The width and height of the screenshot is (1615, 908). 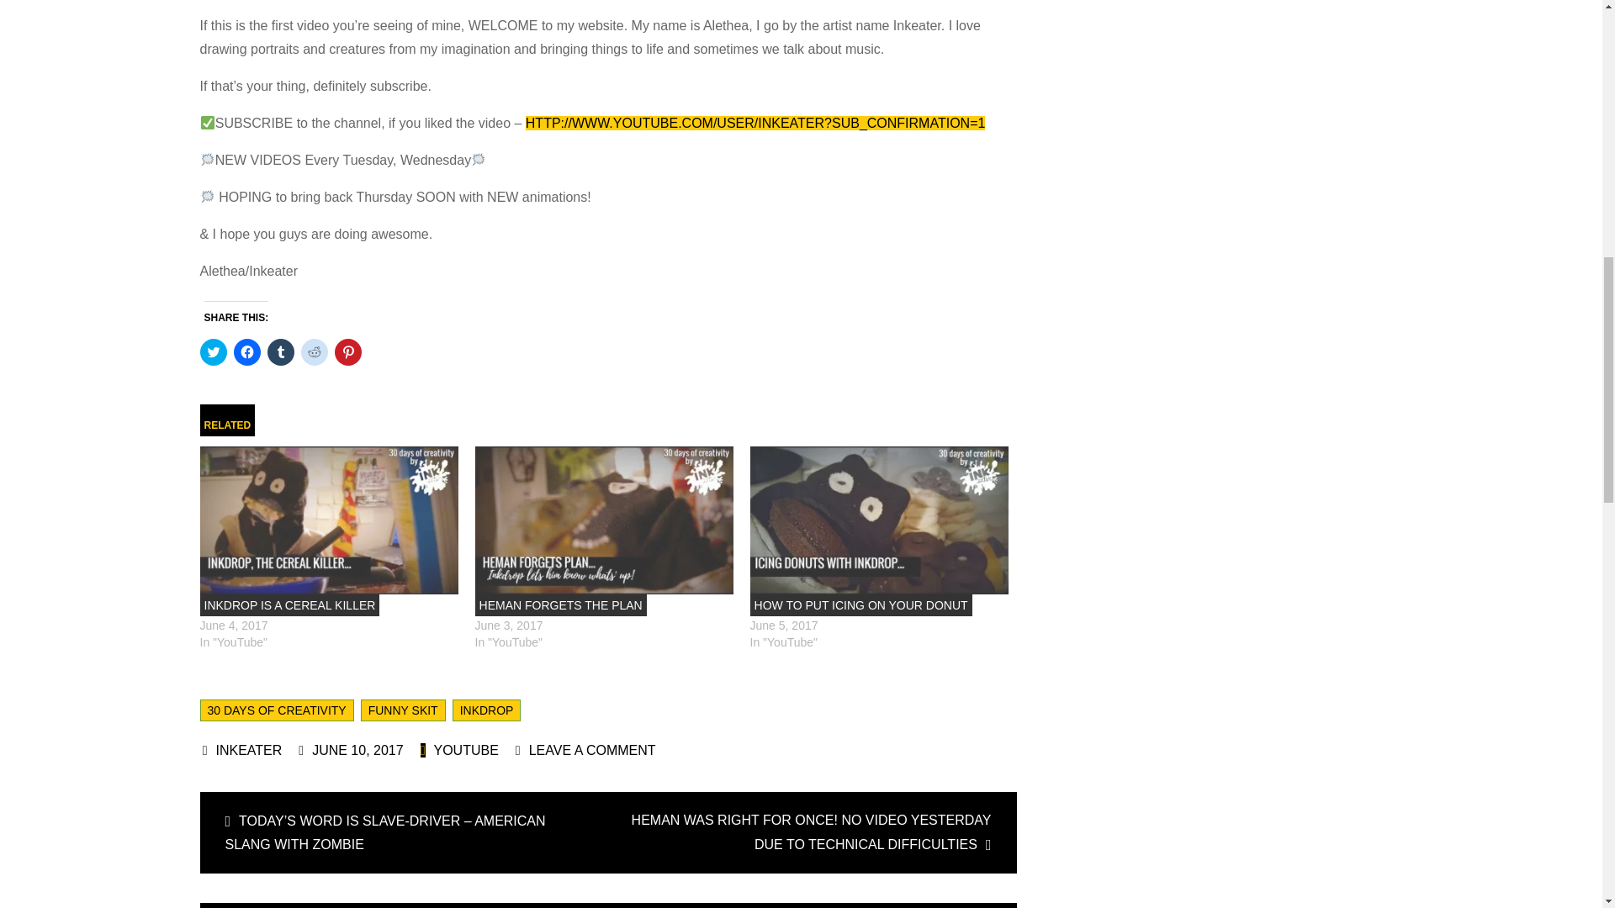 What do you see at coordinates (247, 351) in the screenshot?
I see `Click to share on Facebook` at bounding box center [247, 351].